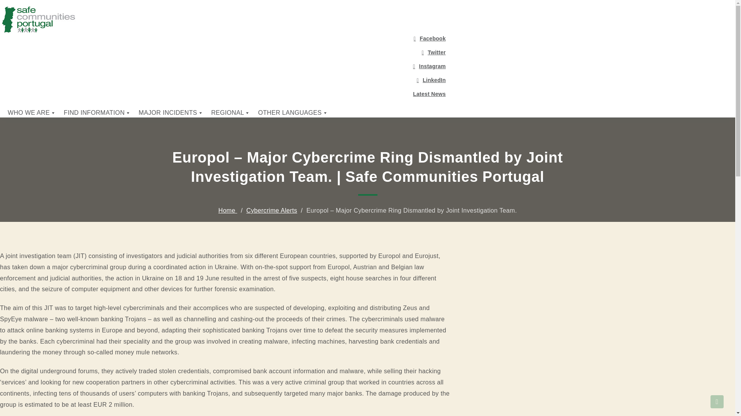  I want to click on Go to  Safe Communities Portugal., so click(228, 210).